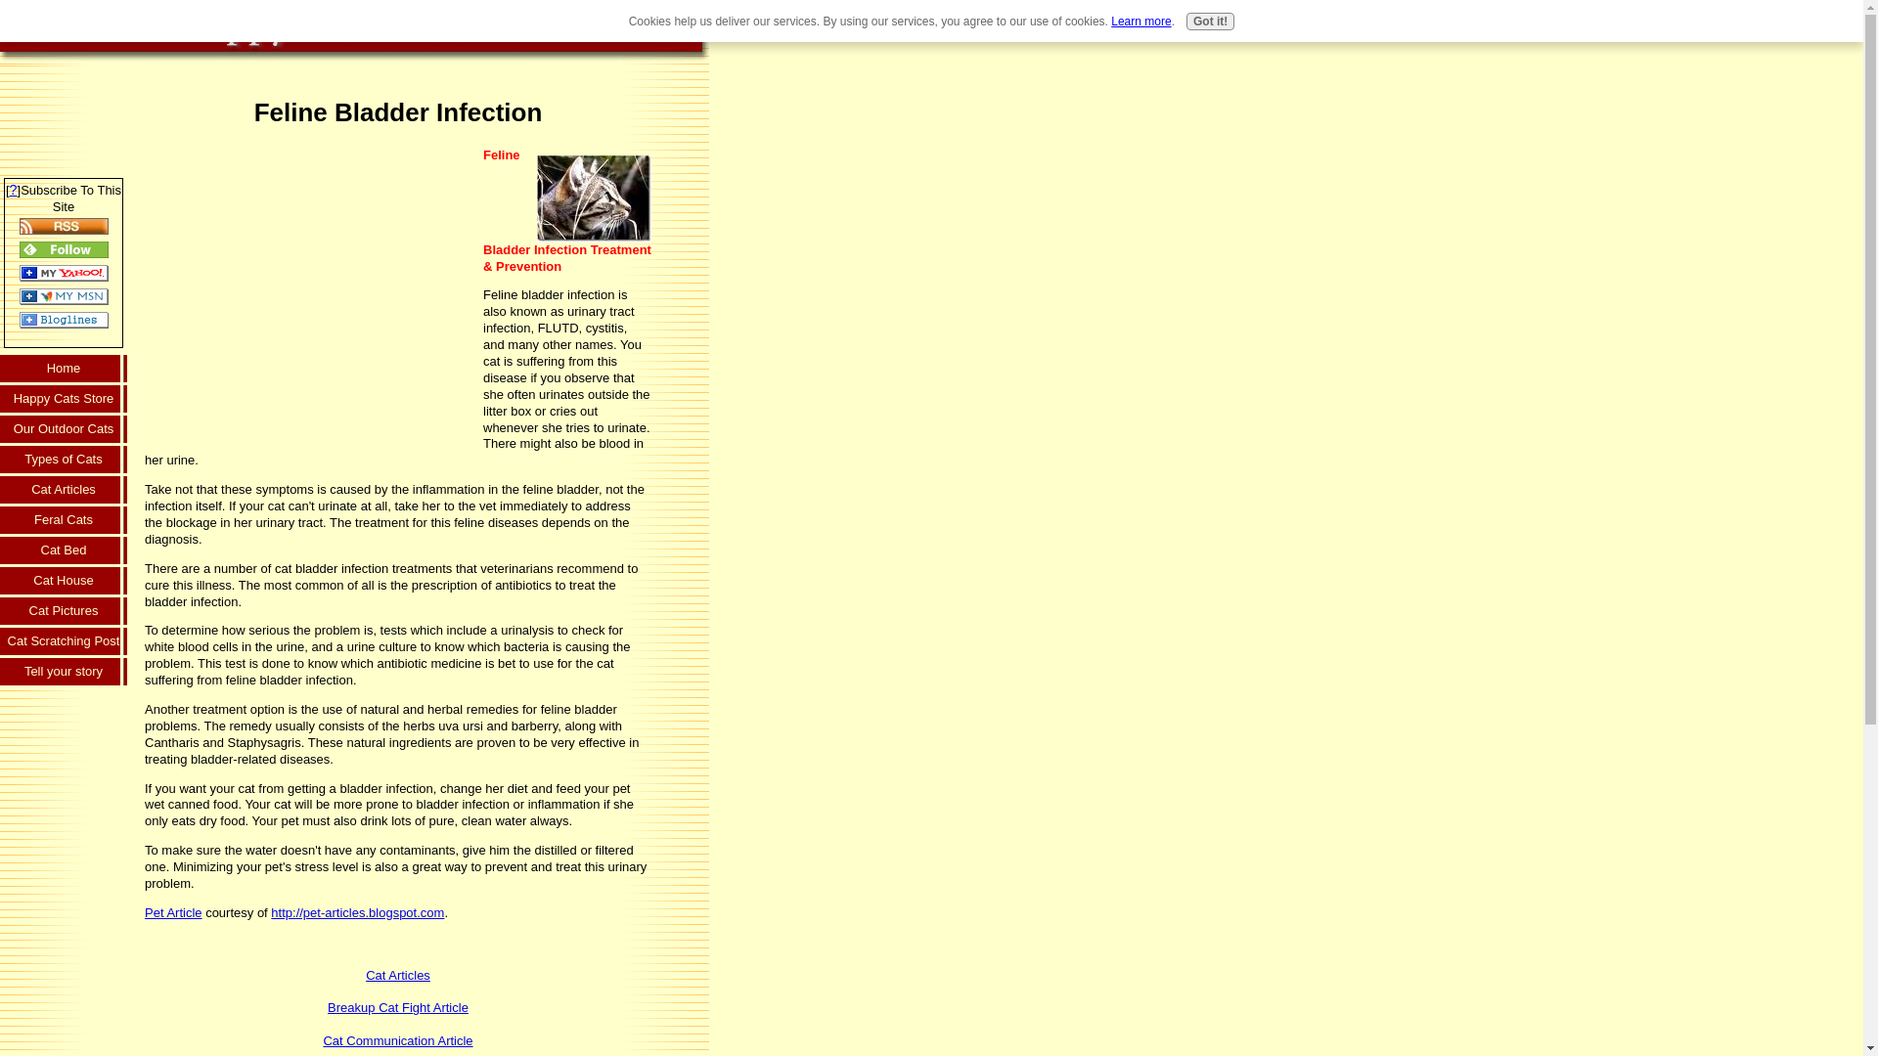  I want to click on Cat Pictures, so click(64, 612).